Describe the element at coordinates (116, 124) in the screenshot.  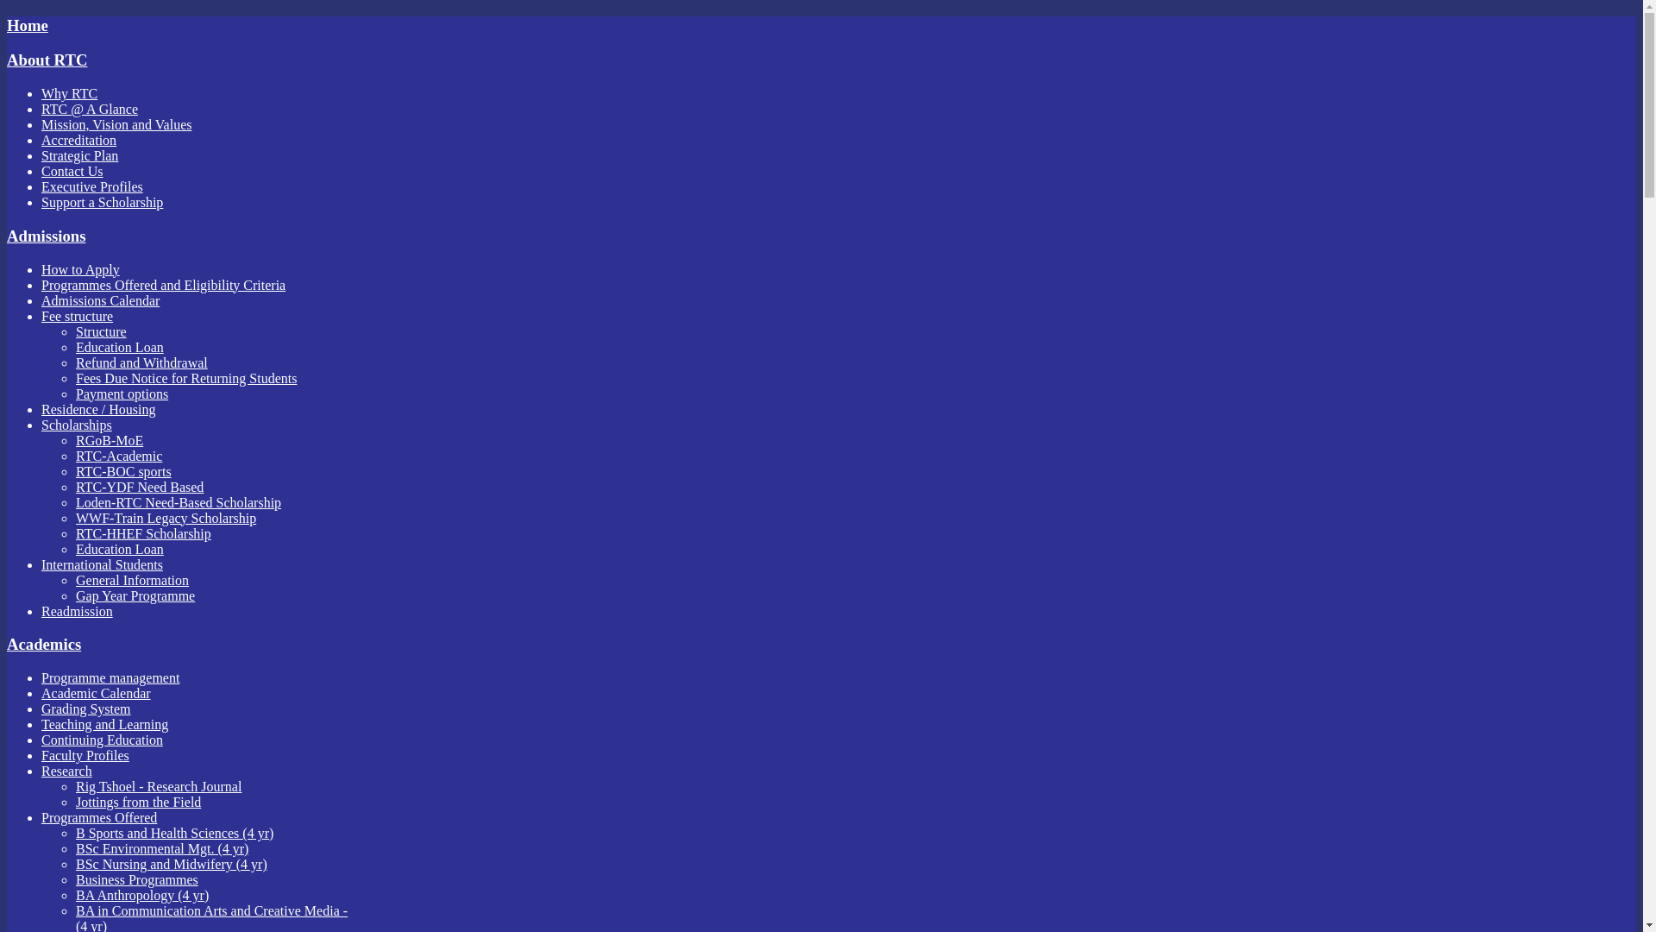
I see `Mission, Vision and Values` at that location.